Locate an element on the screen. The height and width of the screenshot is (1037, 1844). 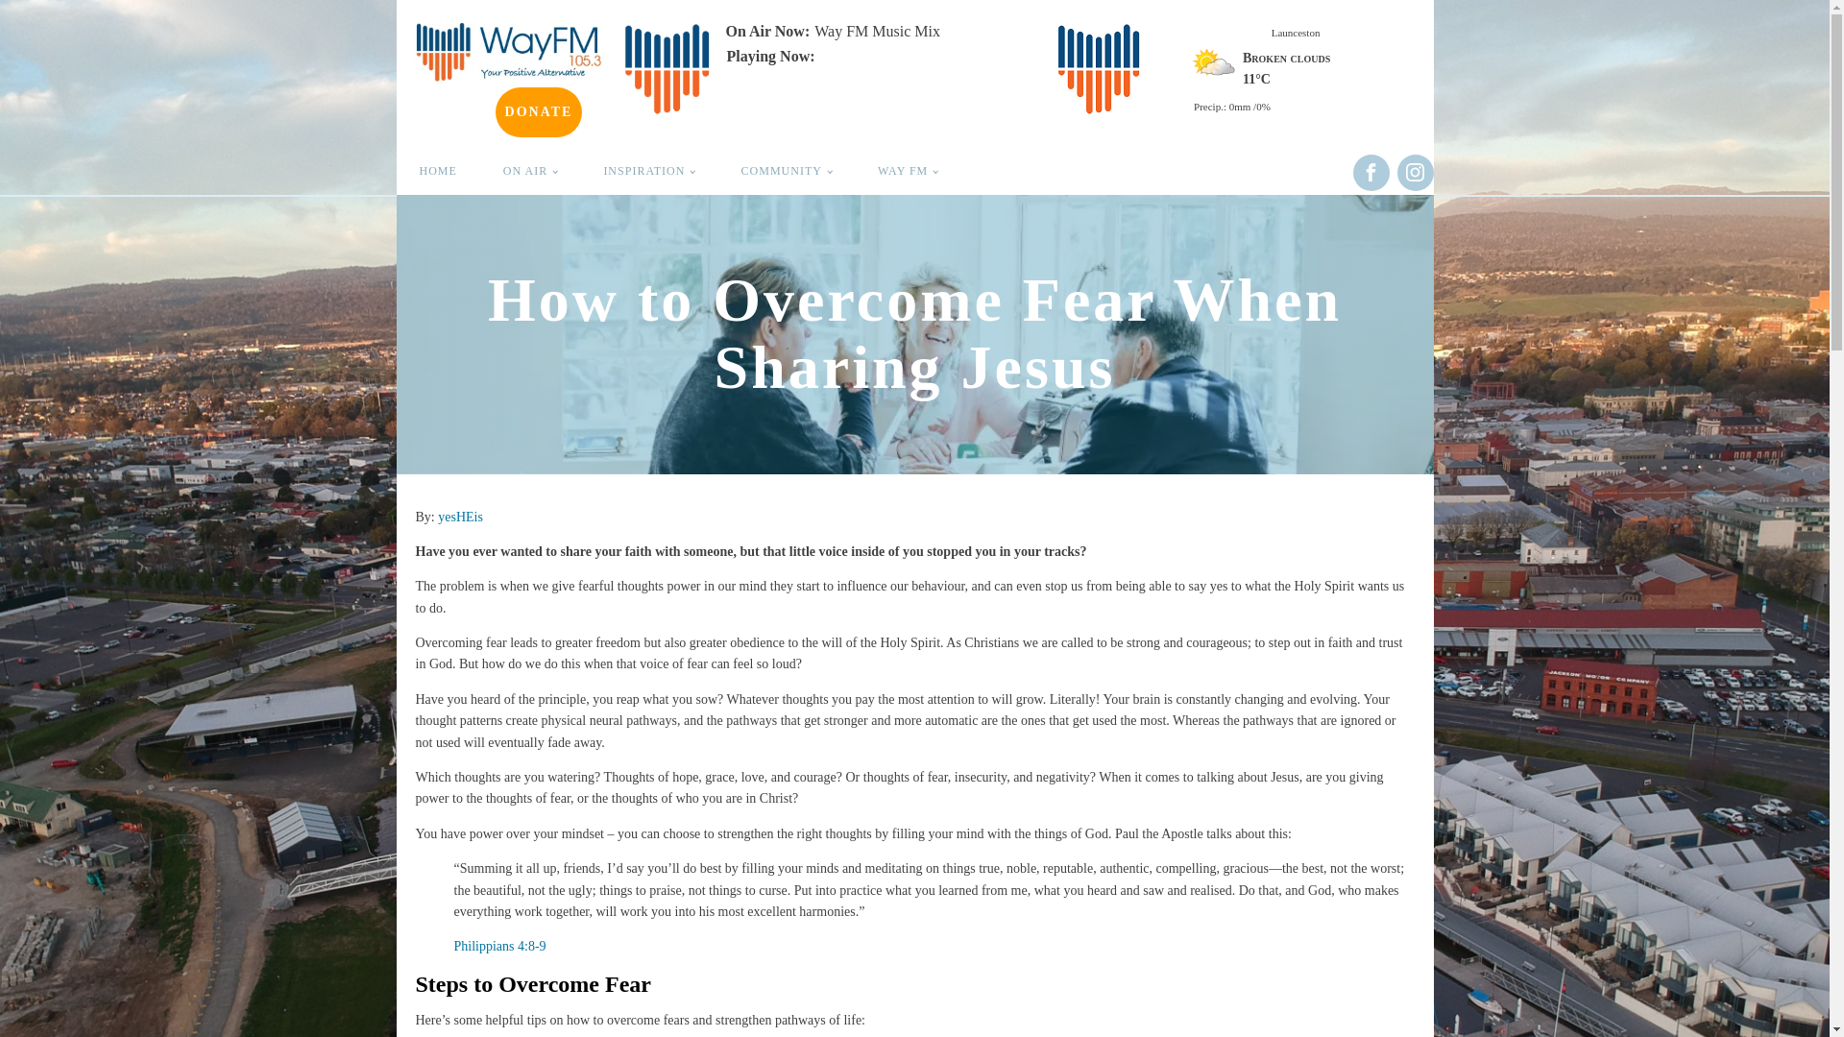
Philippians 4:8-9 is located at coordinates (499, 946).